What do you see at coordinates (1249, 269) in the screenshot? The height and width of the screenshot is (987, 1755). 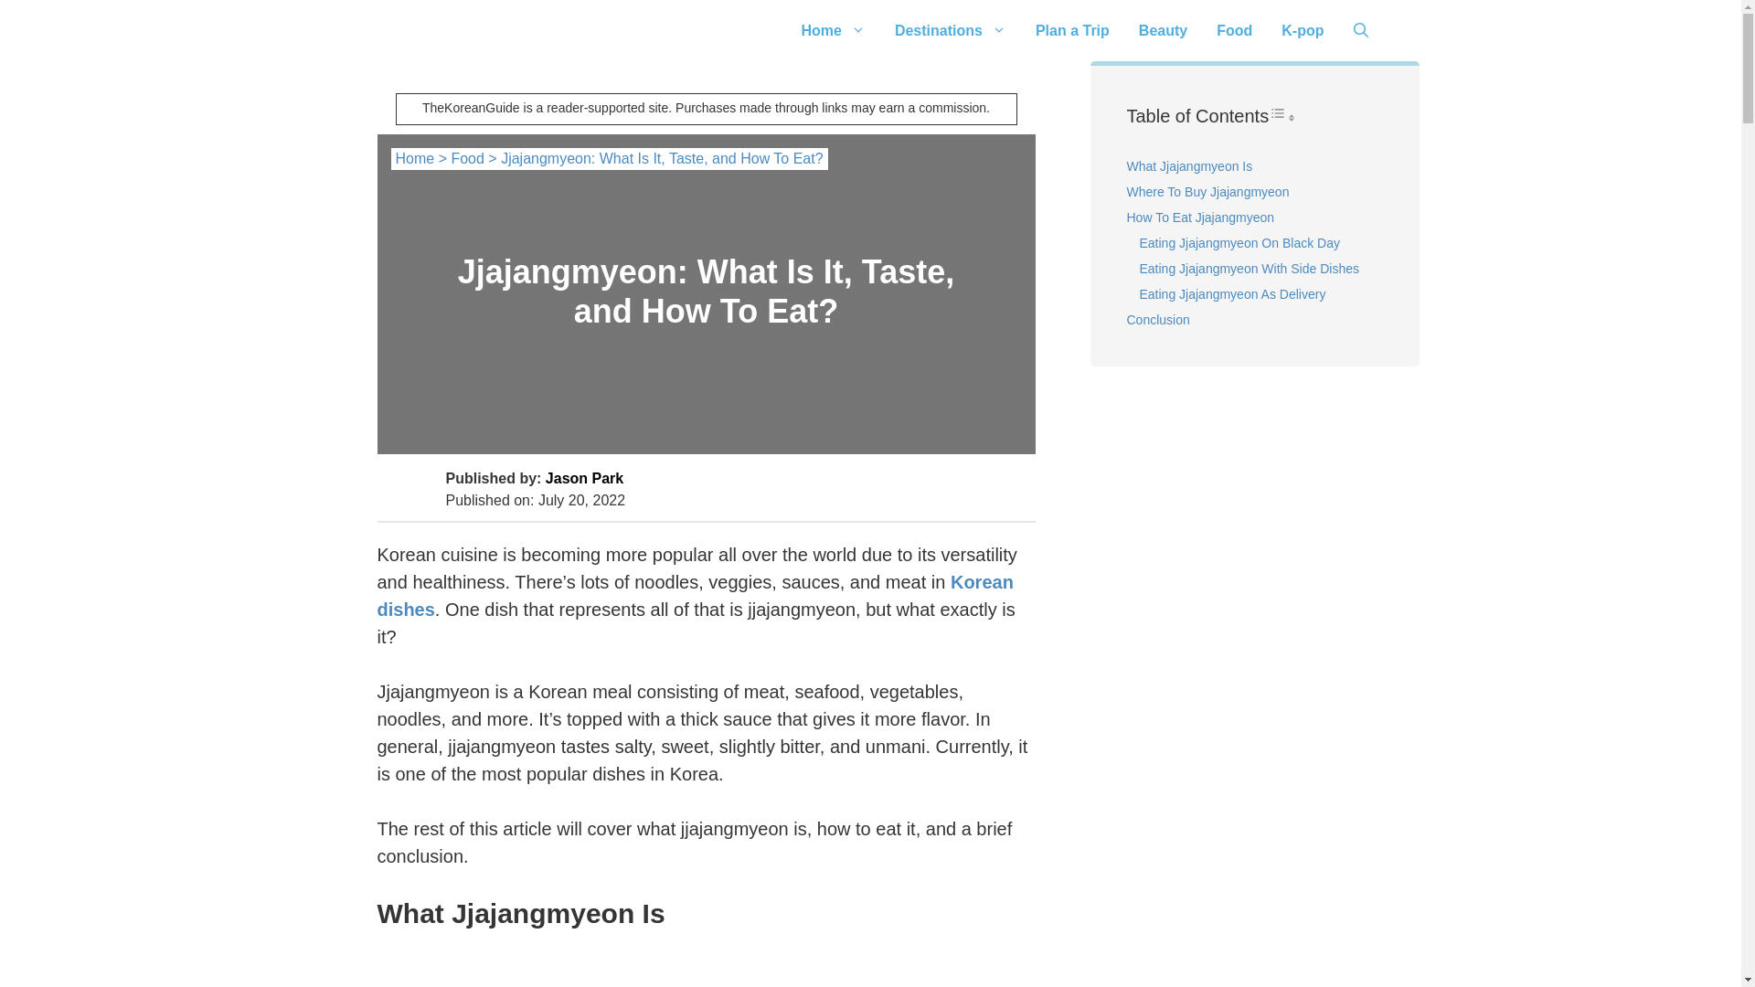 I see `Eating Jjajangmyeon With Side Dishes` at bounding box center [1249, 269].